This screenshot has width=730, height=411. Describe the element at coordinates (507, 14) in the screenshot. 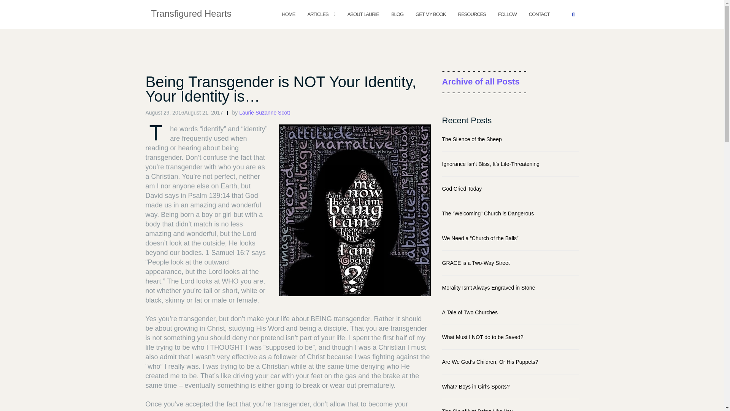

I see `FOLLOW` at that location.